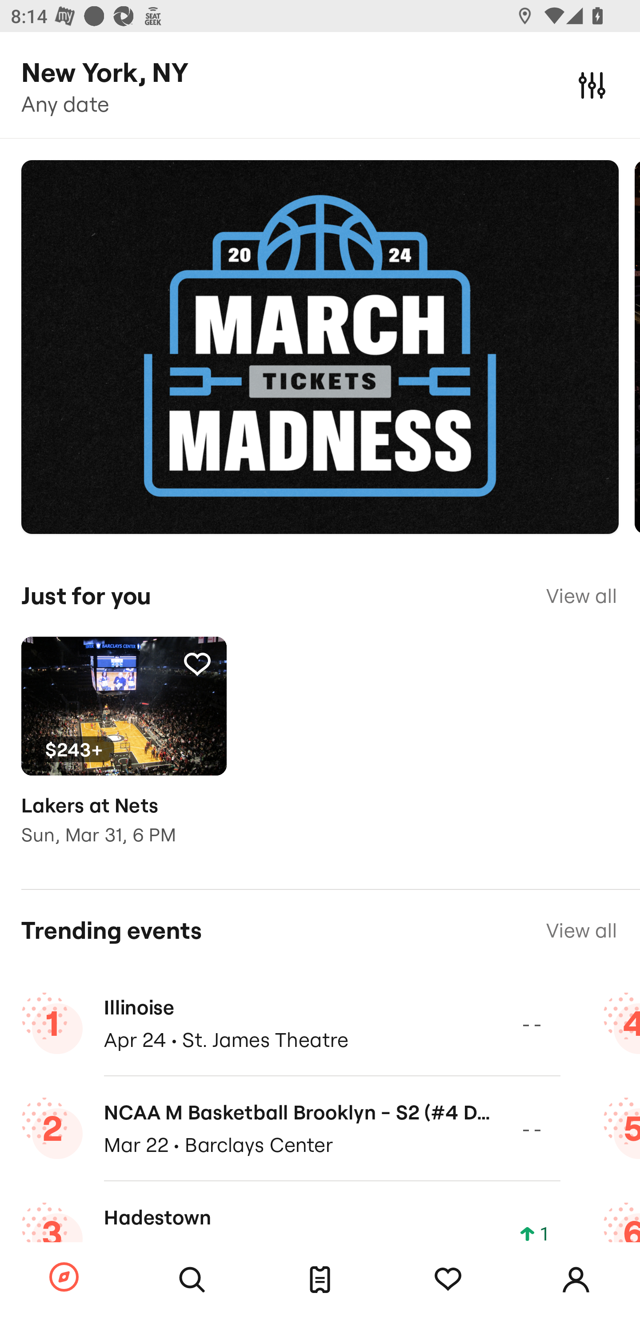  What do you see at coordinates (64, 1278) in the screenshot?
I see `Browse` at bounding box center [64, 1278].